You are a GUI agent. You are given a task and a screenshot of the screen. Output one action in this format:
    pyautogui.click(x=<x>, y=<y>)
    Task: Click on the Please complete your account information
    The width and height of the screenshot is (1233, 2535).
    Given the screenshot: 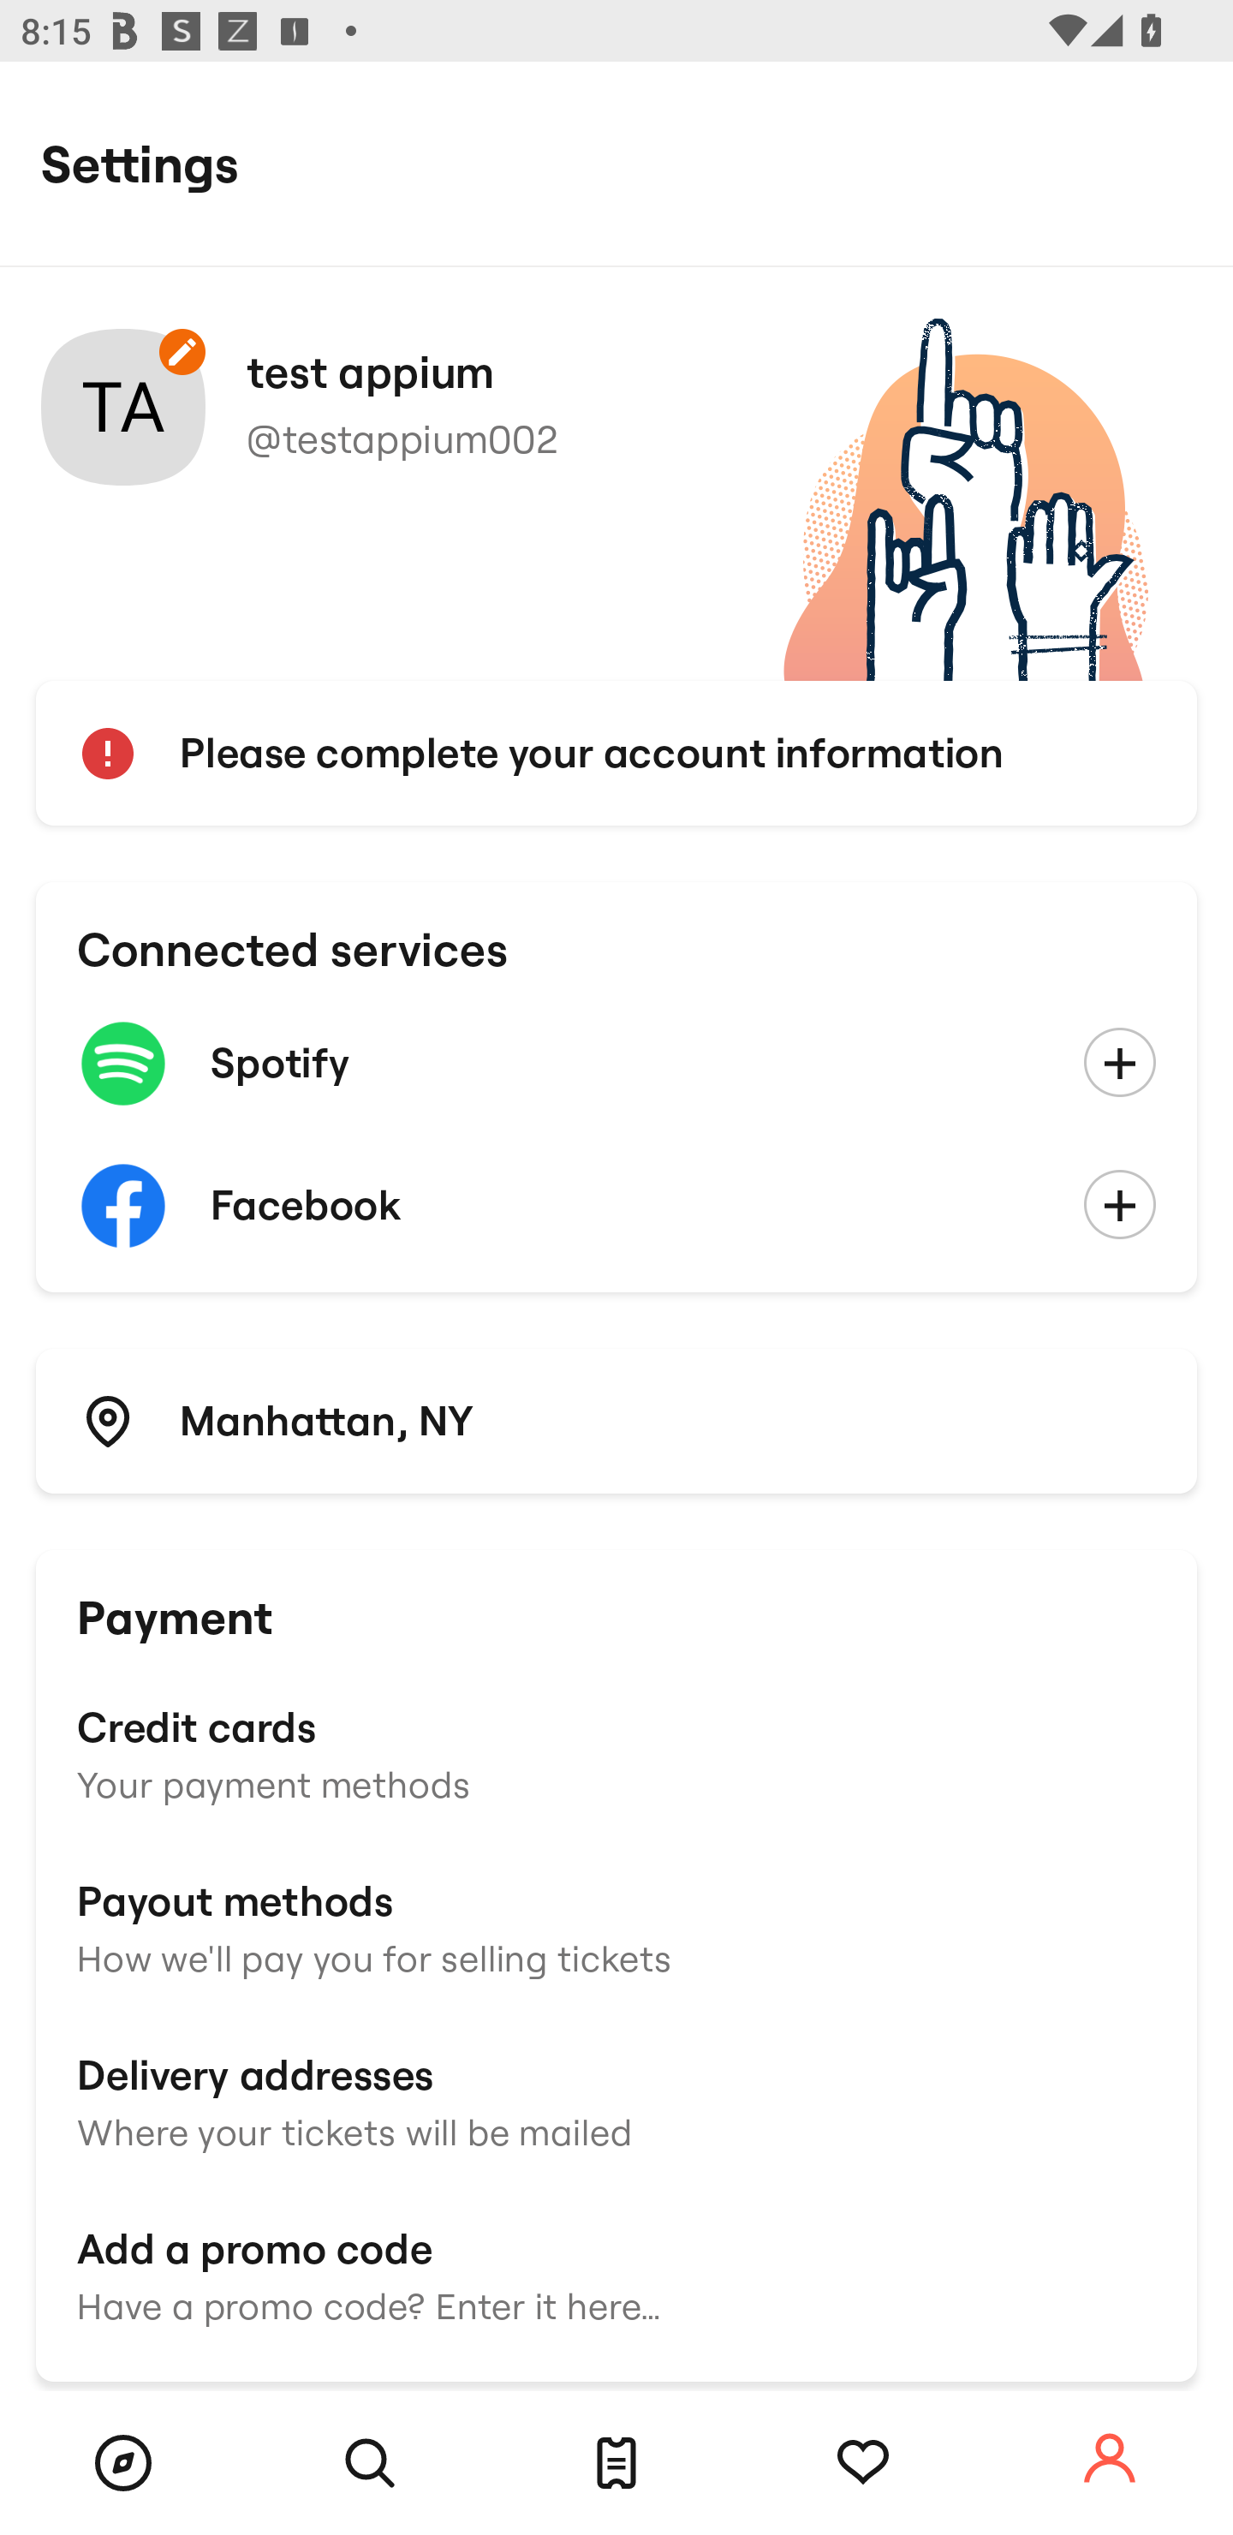 What is the action you would take?
    pyautogui.click(x=616, y=754)
    